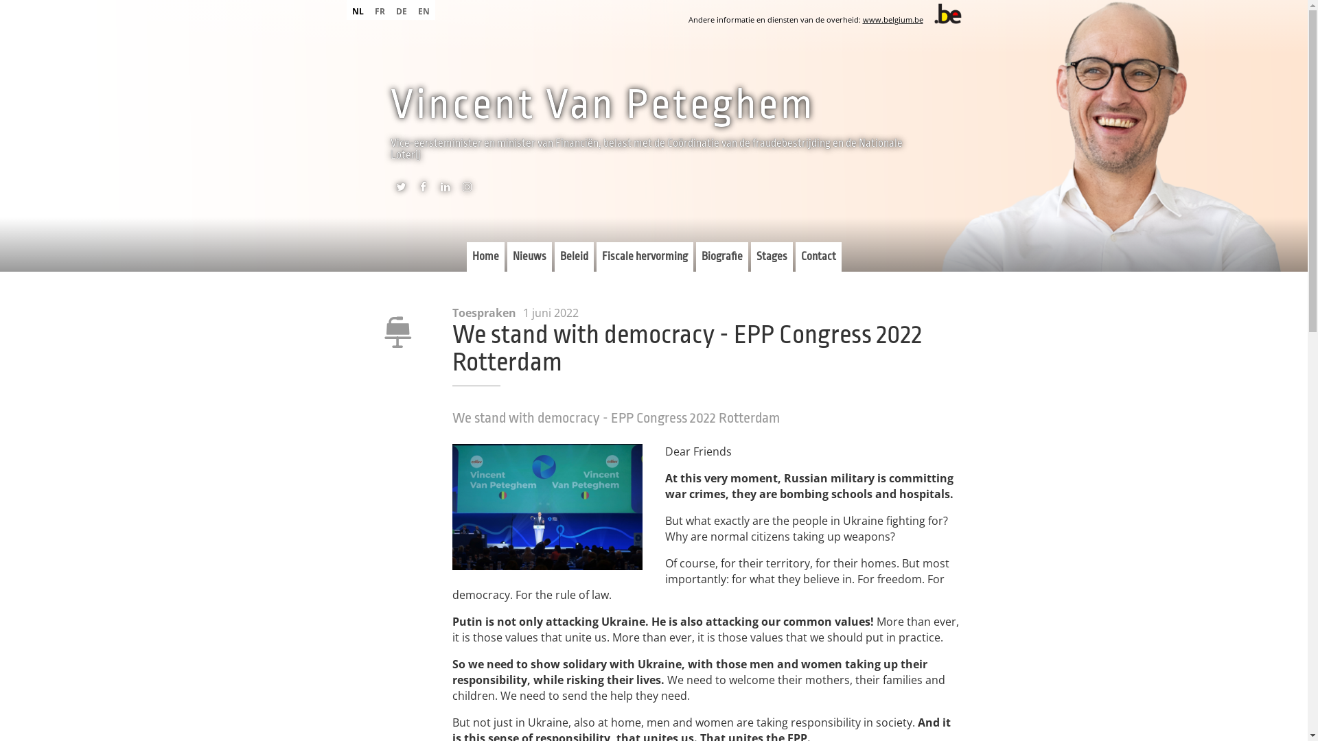  What do you see at coordinates (401, 190) in the screenshot?
I see `twitter` at bounding box center [401, 190].